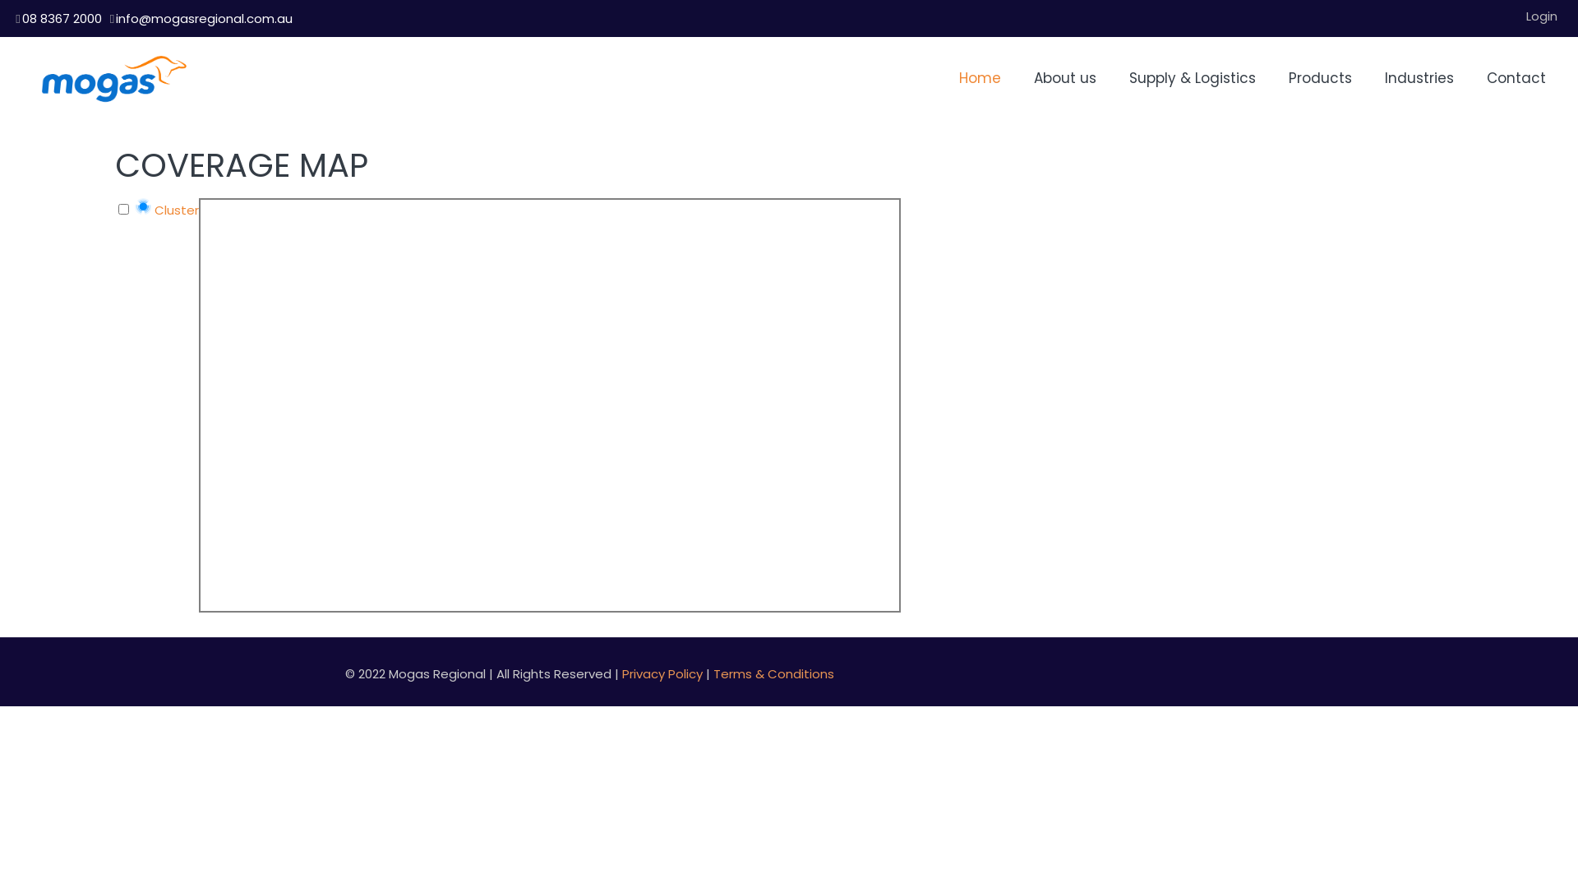 The width and height of the screenshot is (1578, 888). I want to click on Products, so click(1320, 78).